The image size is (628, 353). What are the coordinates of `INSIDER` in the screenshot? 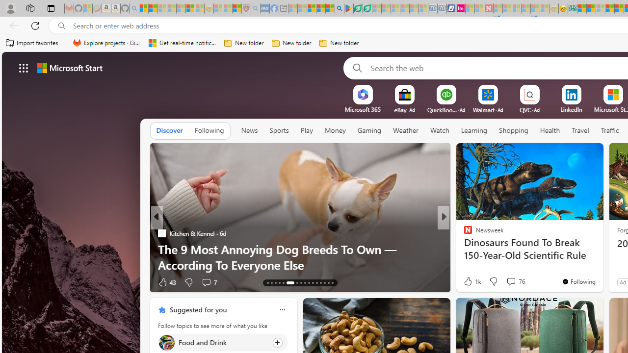 It's located at (463, 233).